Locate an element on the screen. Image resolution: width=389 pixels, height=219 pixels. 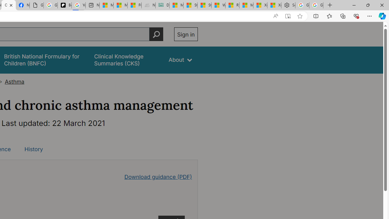
Perform search is located at coordinates (156, 34).